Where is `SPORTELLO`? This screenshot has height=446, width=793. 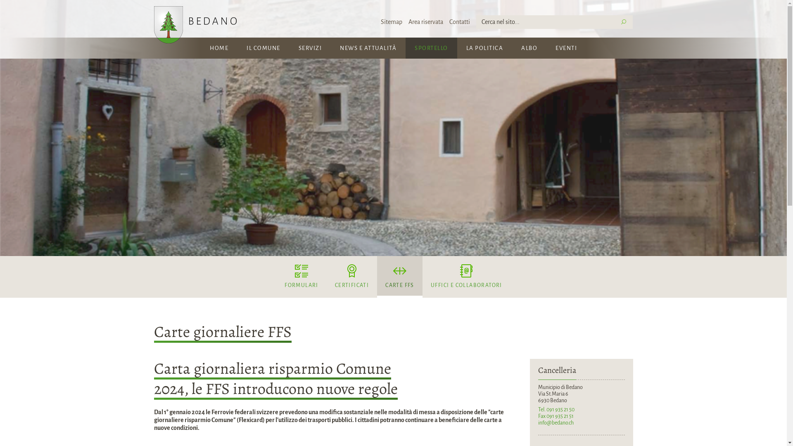
SPORTELLO is located at coordinates (431, 48).